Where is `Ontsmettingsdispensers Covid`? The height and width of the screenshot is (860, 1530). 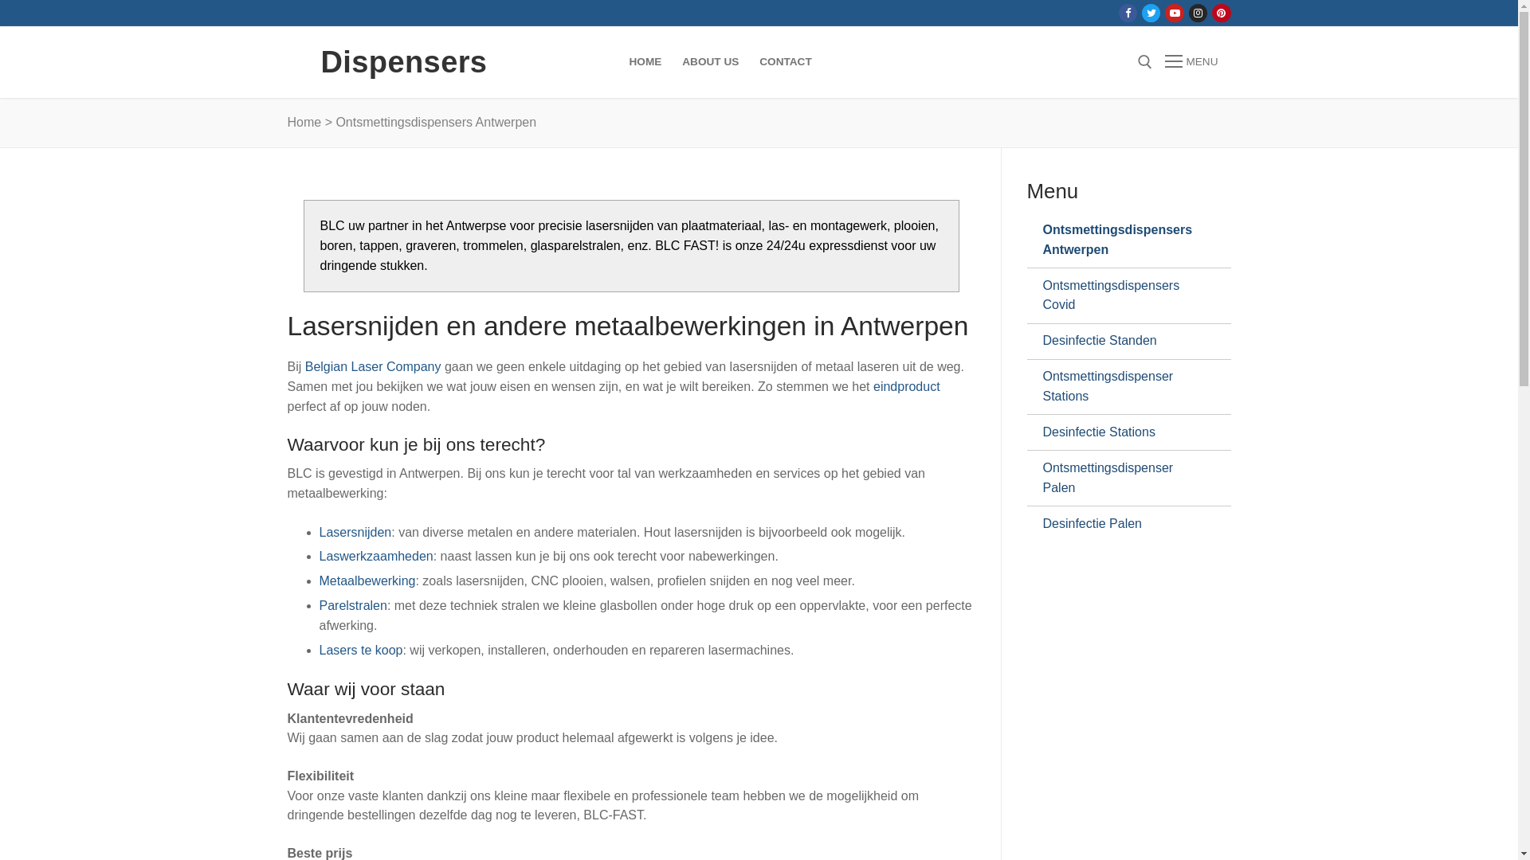 Ontsmettingsdispensers Covid is located at coordinates (1122, 296).